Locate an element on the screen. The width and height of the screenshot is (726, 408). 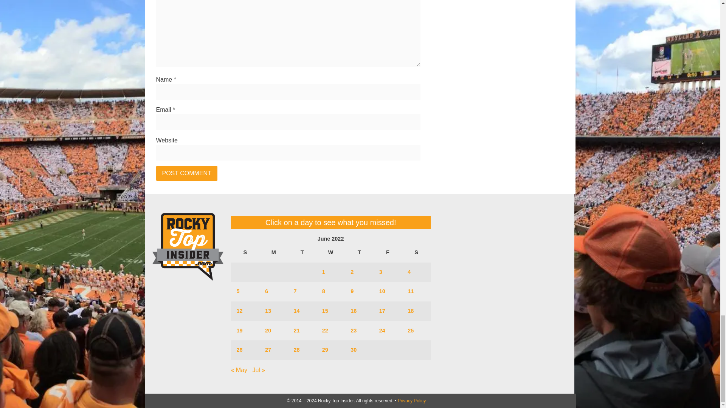
Friday is located at coordinates (388, 252).